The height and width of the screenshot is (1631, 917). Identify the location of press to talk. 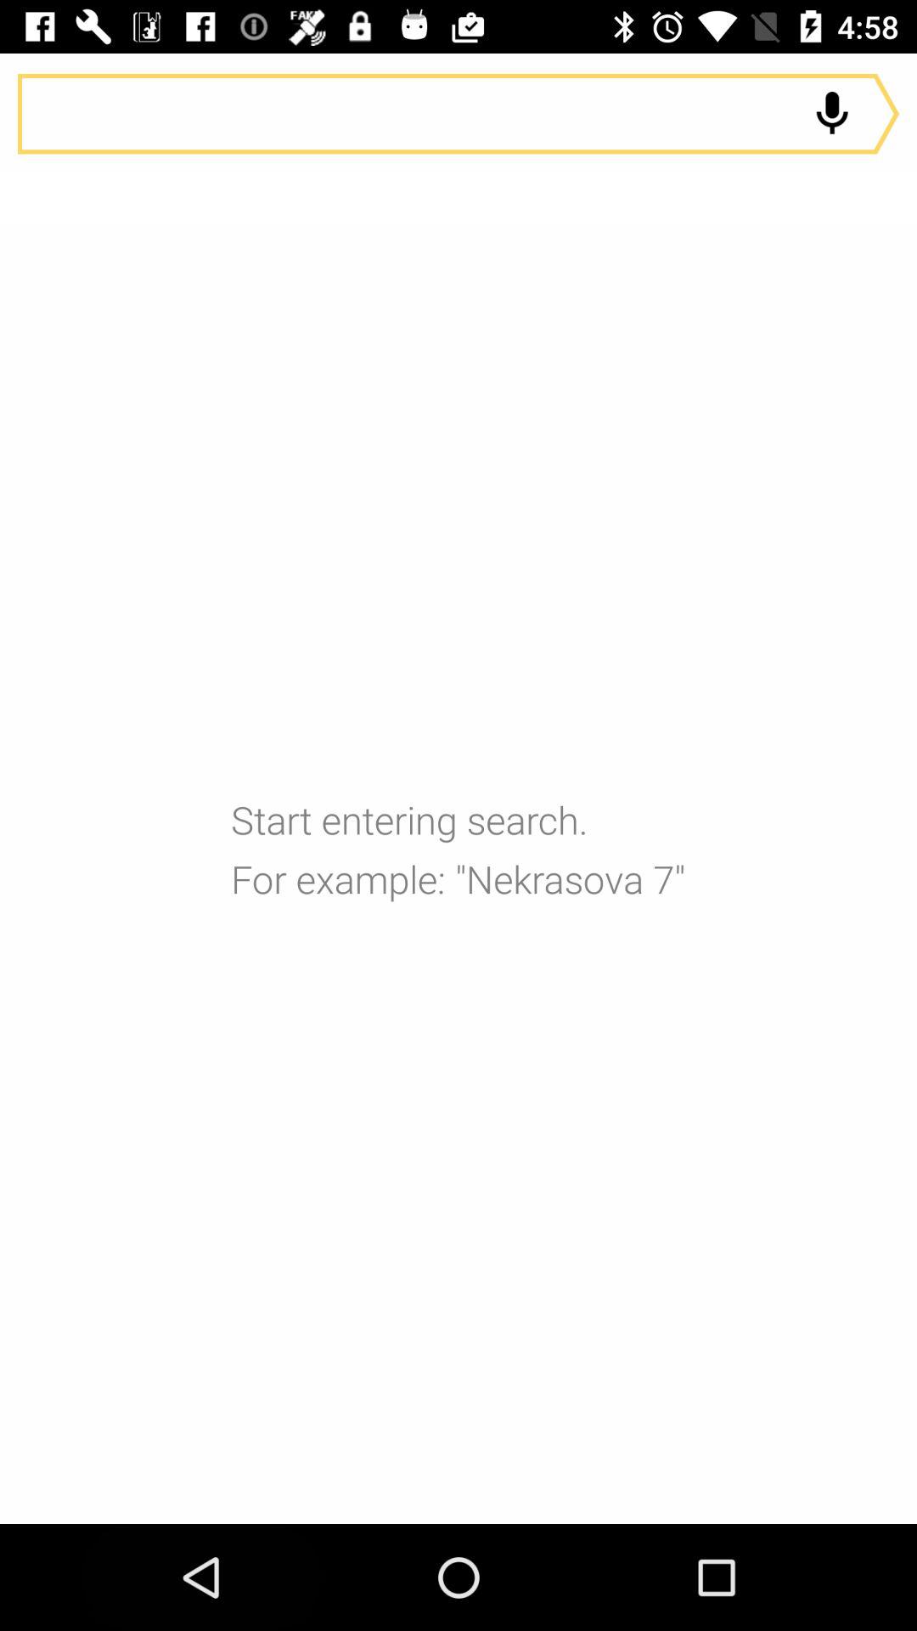
(832, 114).